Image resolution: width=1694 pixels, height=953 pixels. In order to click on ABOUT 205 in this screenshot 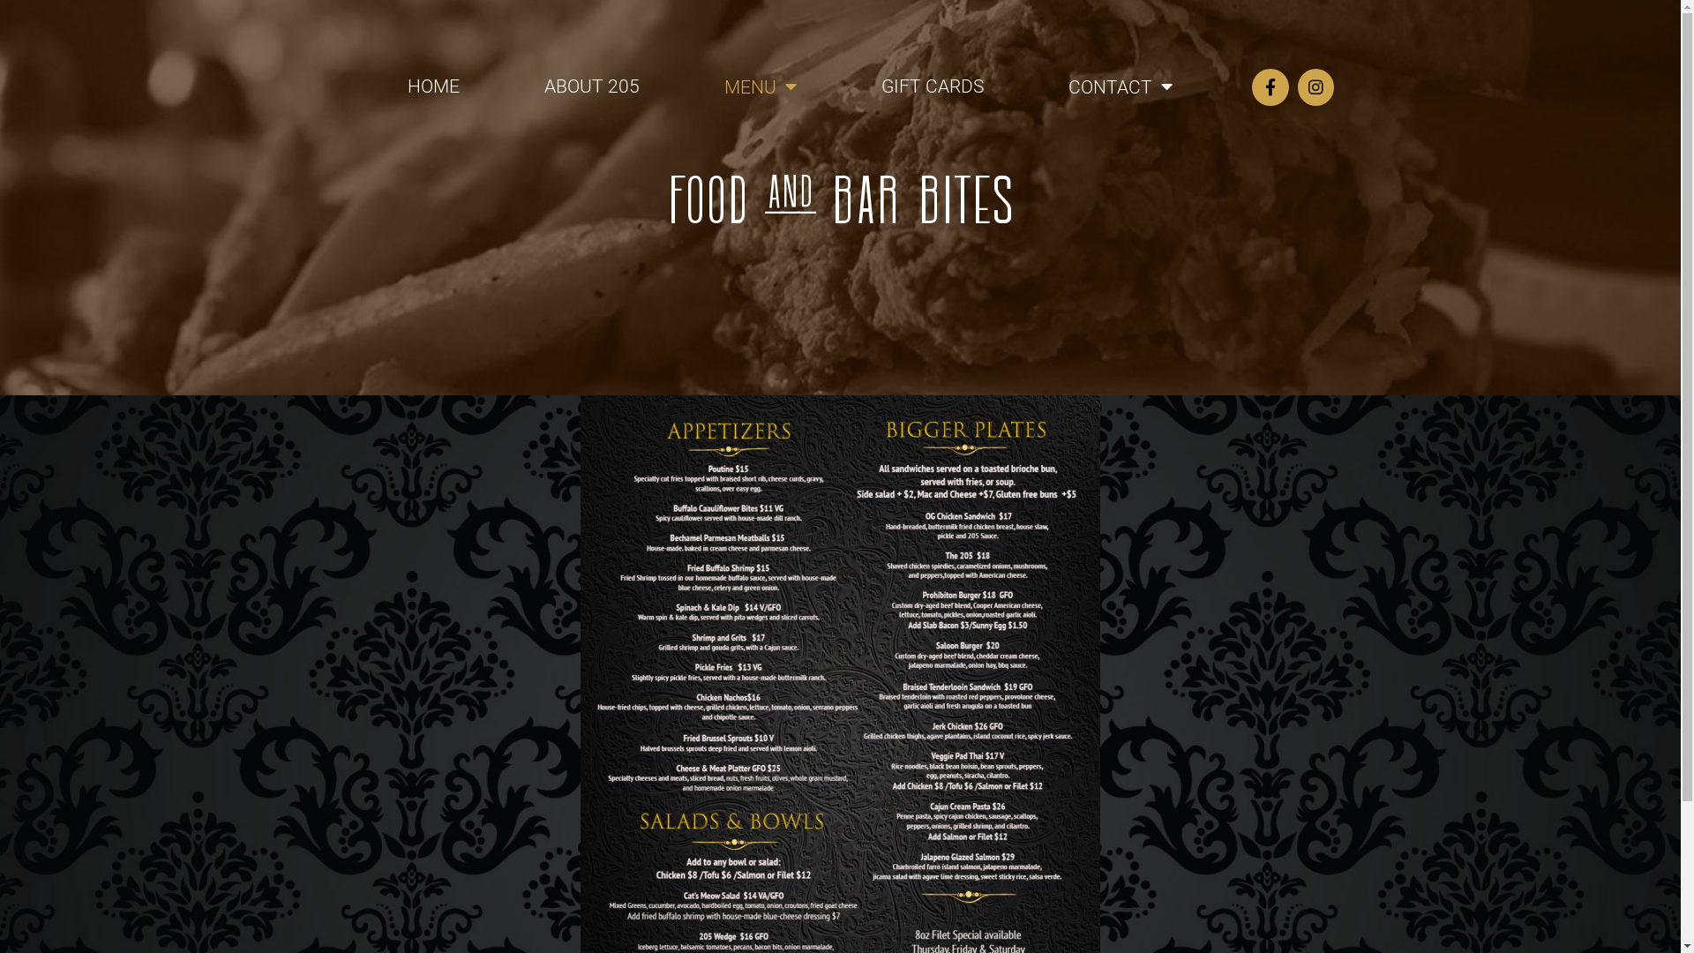, I will do `click(592, 86)`.